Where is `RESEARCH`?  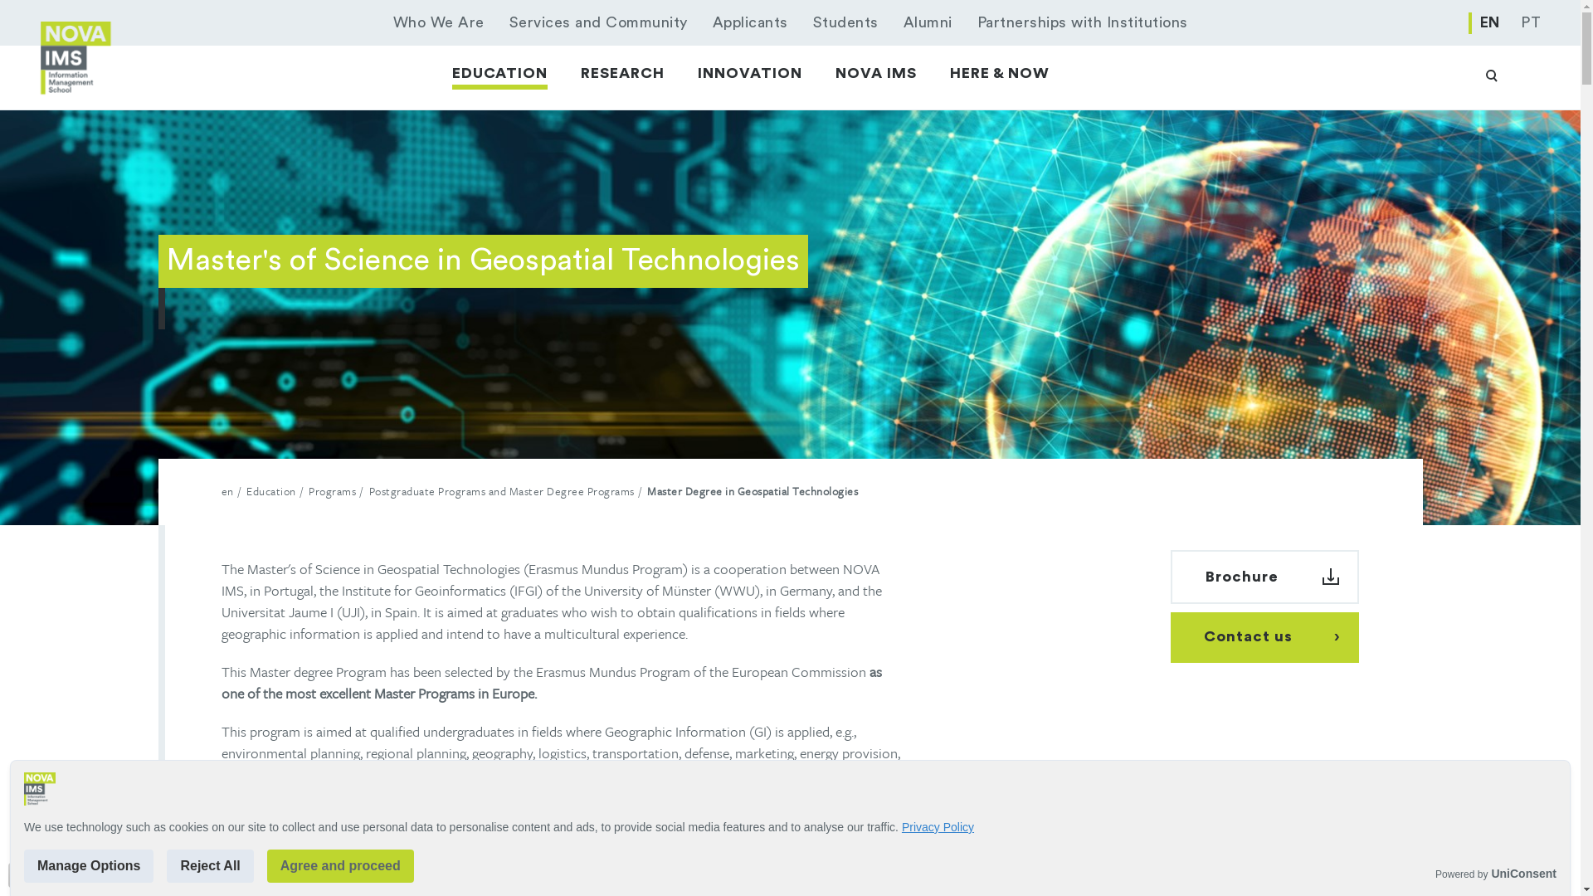
RESEARCH is located at coordinates (622, 73).